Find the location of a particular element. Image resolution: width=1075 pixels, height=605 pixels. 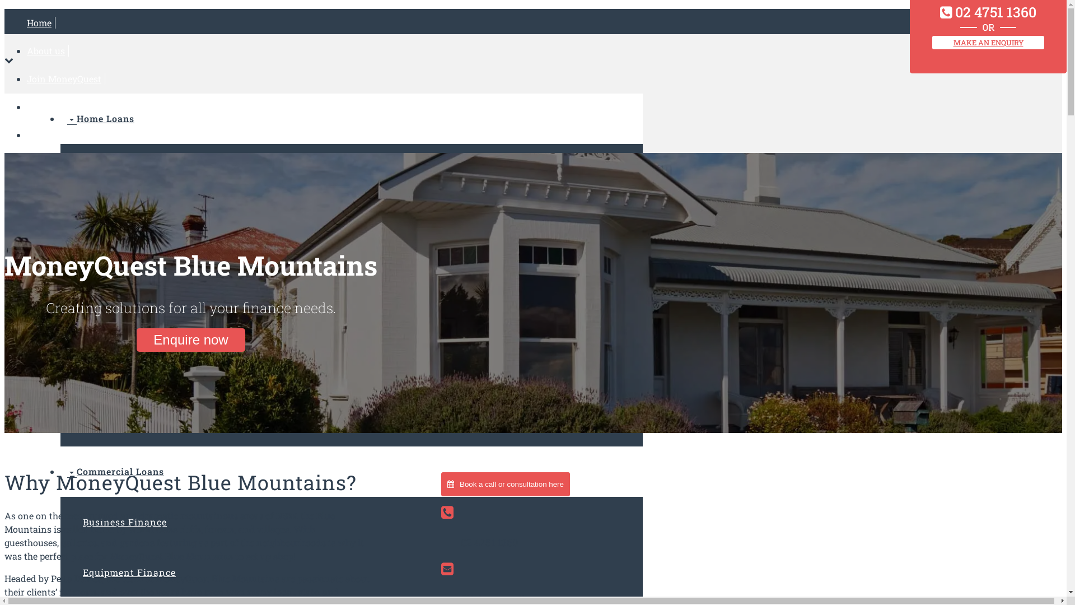

First Home Buyer is located at coordinates (124, 169).